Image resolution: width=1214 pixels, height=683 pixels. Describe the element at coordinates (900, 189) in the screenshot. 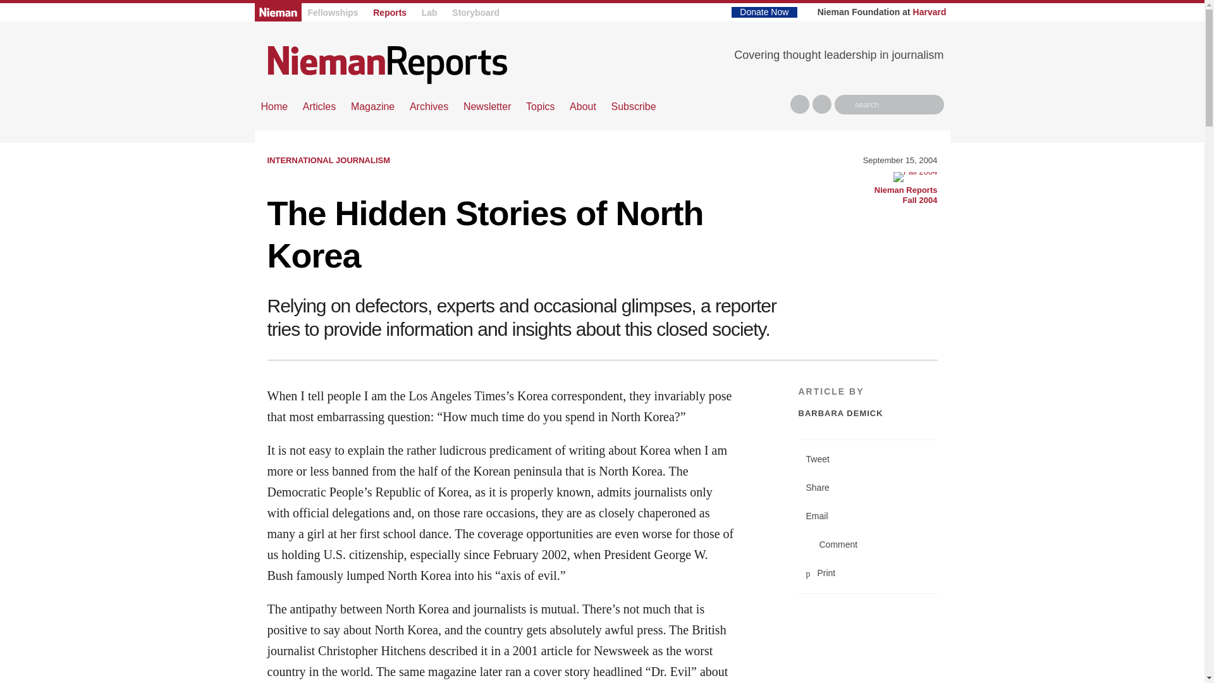

I see `About` at that location.